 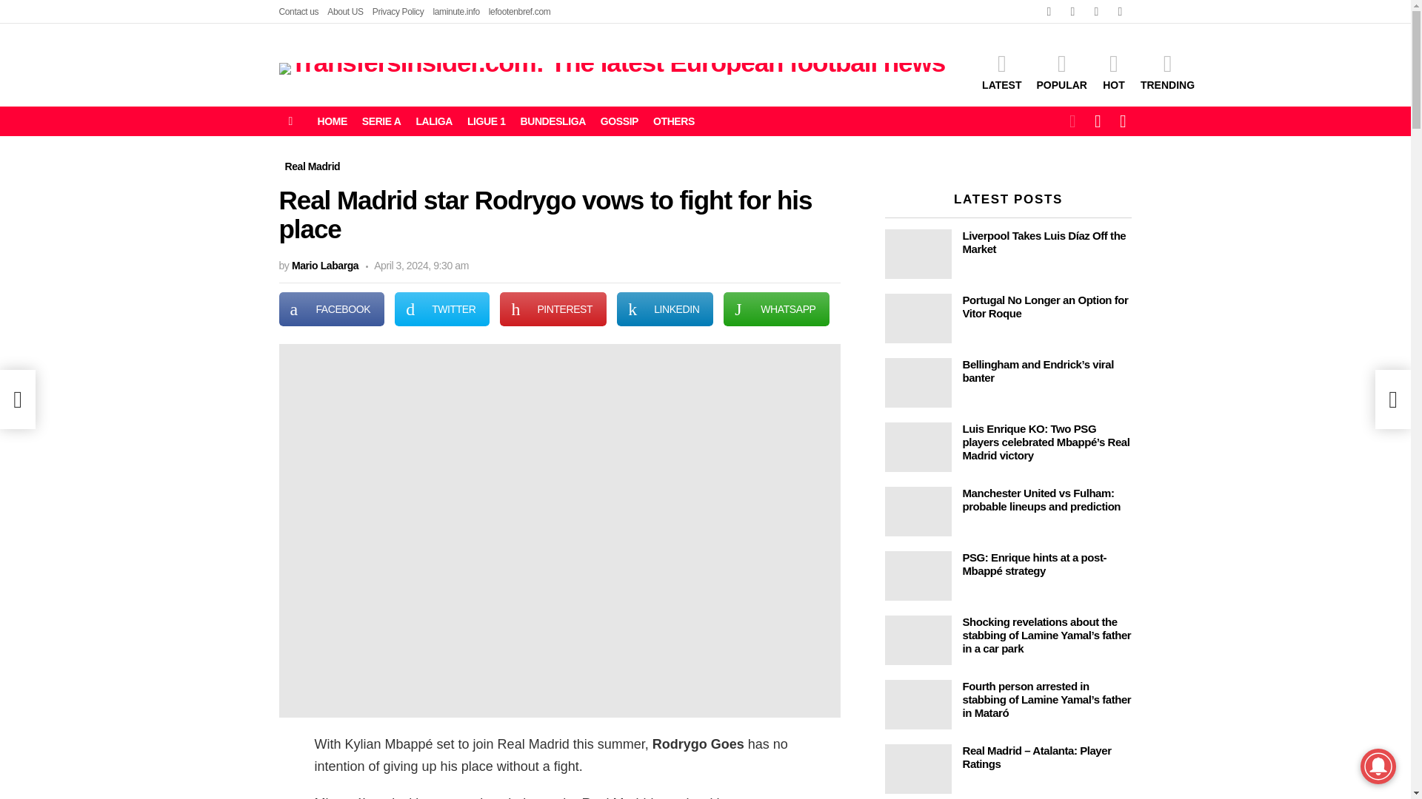 I want to click on LIGUE 1, so click(x=486, y=121).